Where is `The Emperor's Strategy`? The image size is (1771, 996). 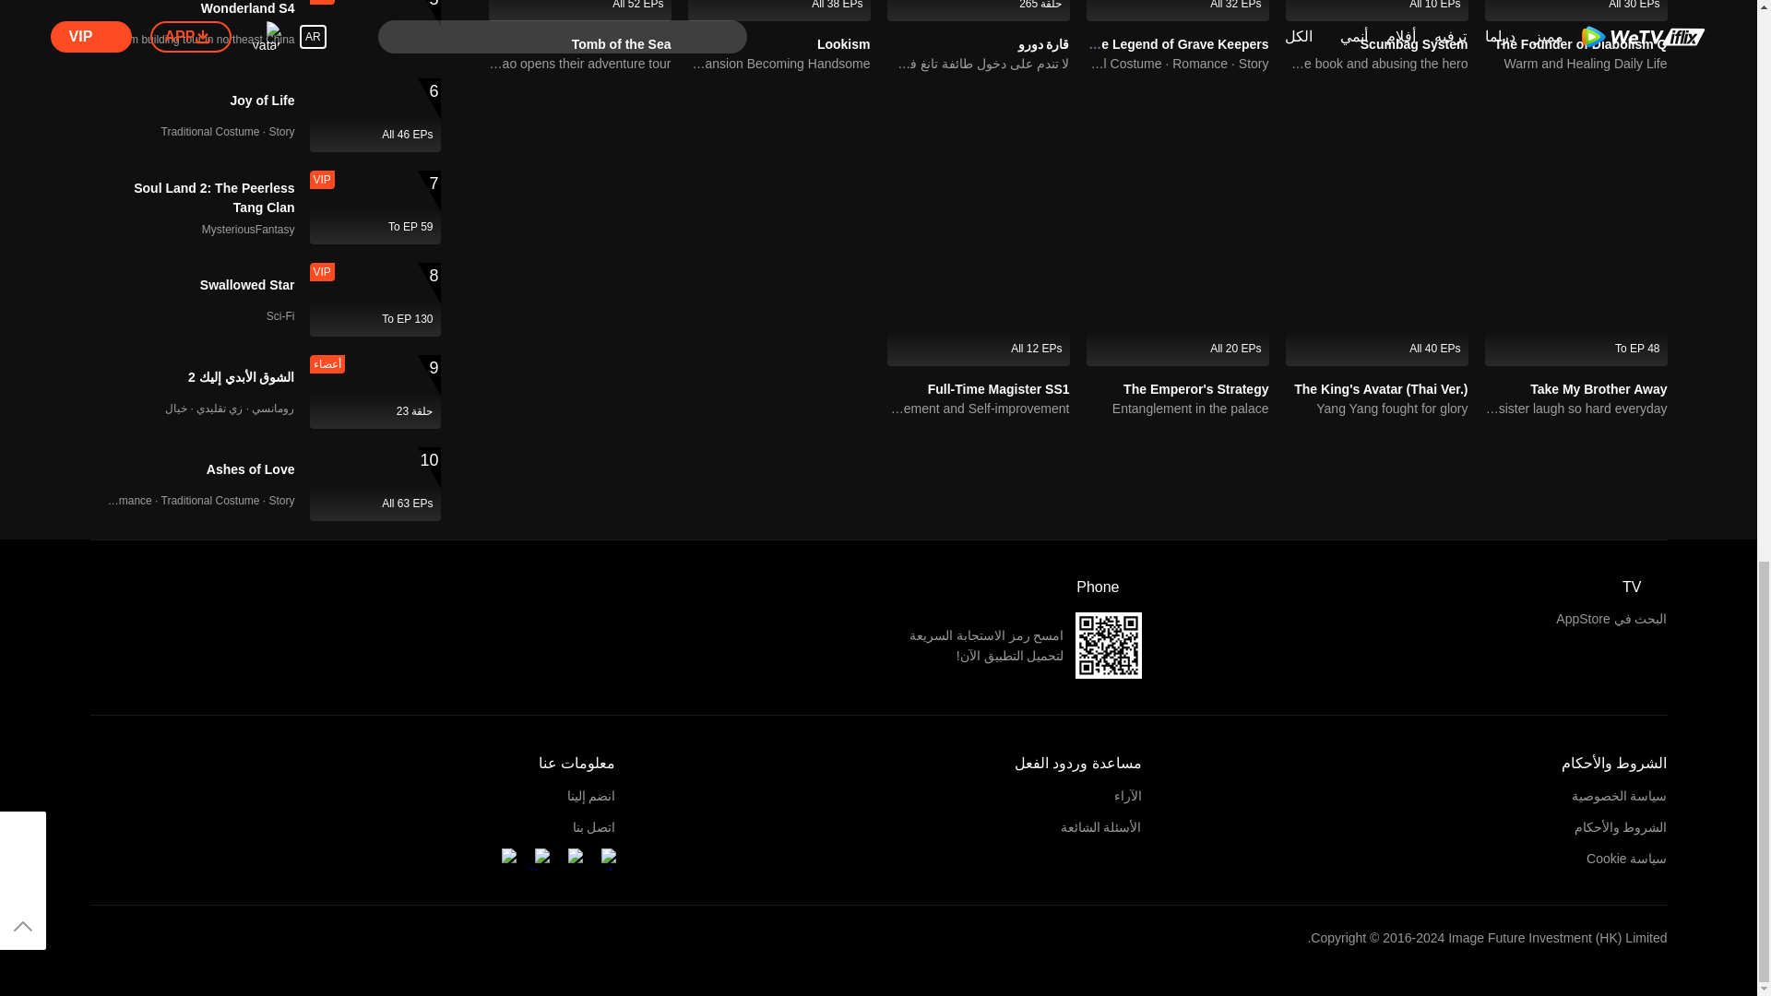 The Emperor's Strategy is located at coordinates (1195, 388).